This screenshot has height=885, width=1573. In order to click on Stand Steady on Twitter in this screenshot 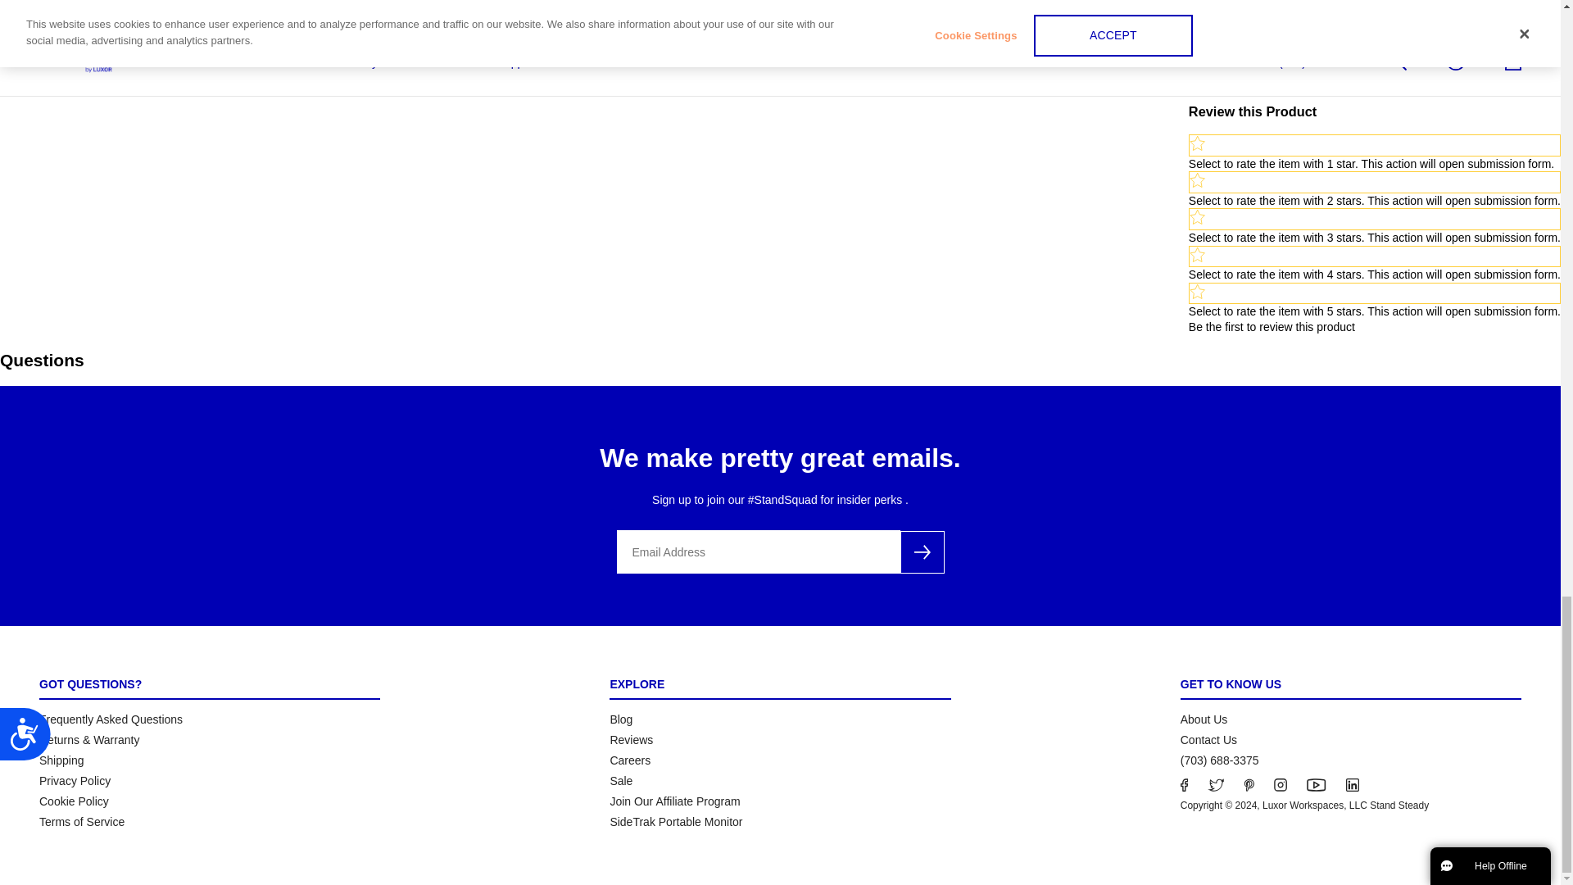, I will do `click(1216, 784)`.